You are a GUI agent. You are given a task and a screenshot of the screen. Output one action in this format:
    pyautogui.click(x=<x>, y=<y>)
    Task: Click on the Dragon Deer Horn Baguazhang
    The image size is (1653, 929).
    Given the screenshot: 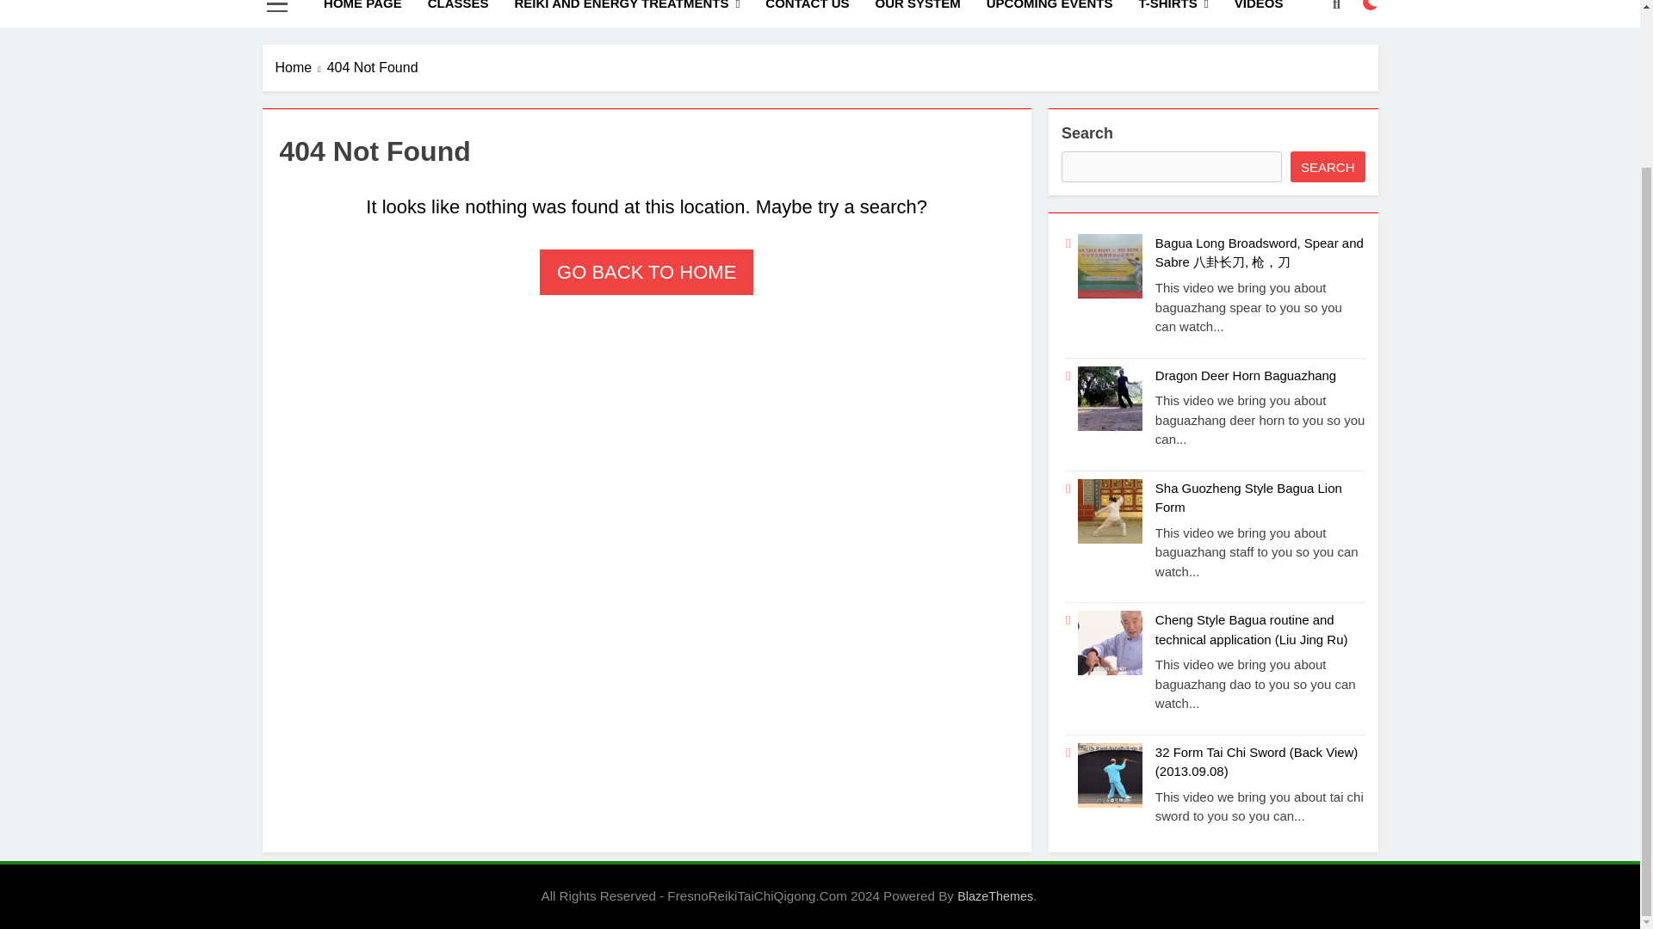 What is the action you would take?
    pyautogui.click(x=1245, y=375)
    